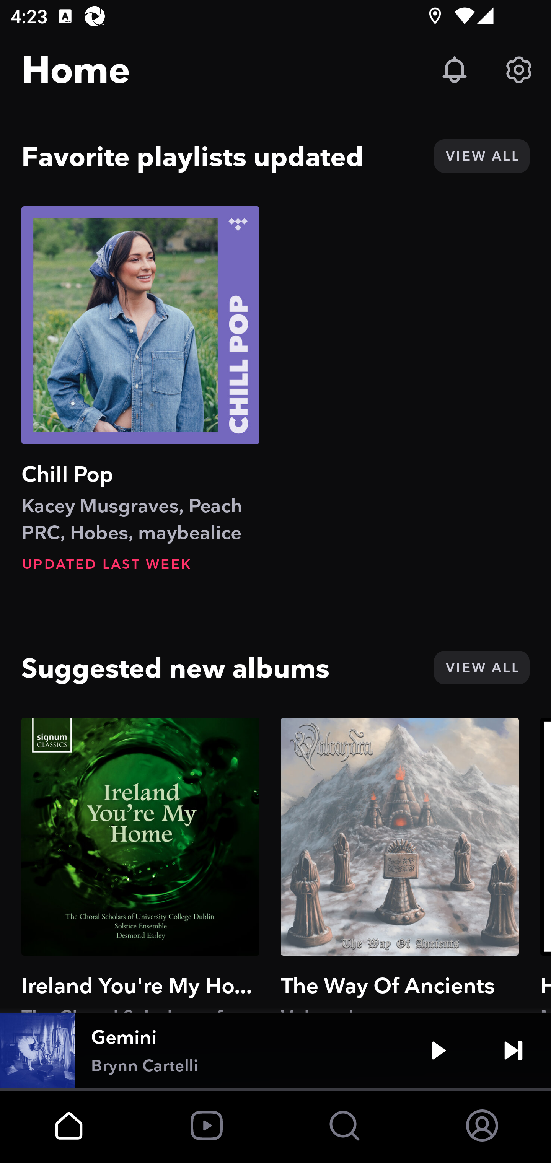 This screenshot has height=1163, width=551. Describe the element at coordinates (275, 1051) in the screenshot. I see `Gemini Brynn Cartelli Play` at that location.